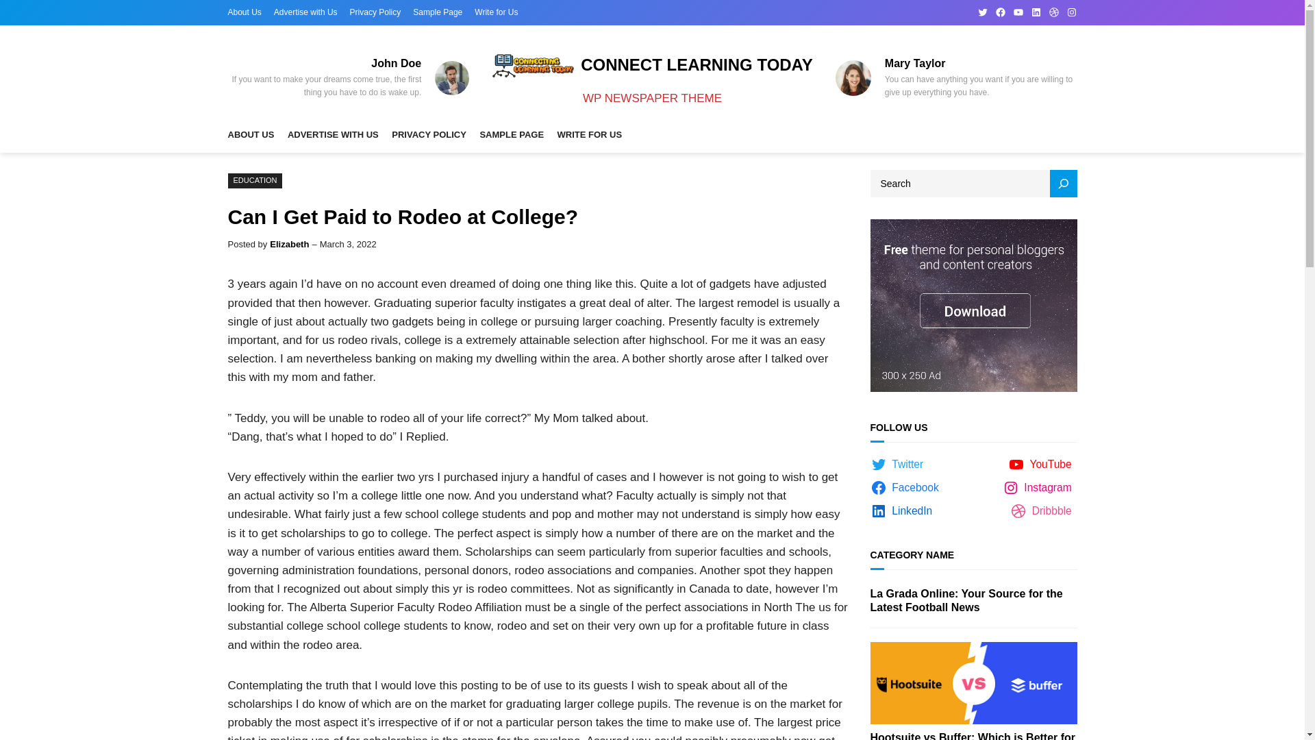 This screenshot has height=740, width=1315. What do you see at coordinates (1043, 511) in the screenshot?
I see `Dribbble` at bounding box center [1043, 511].